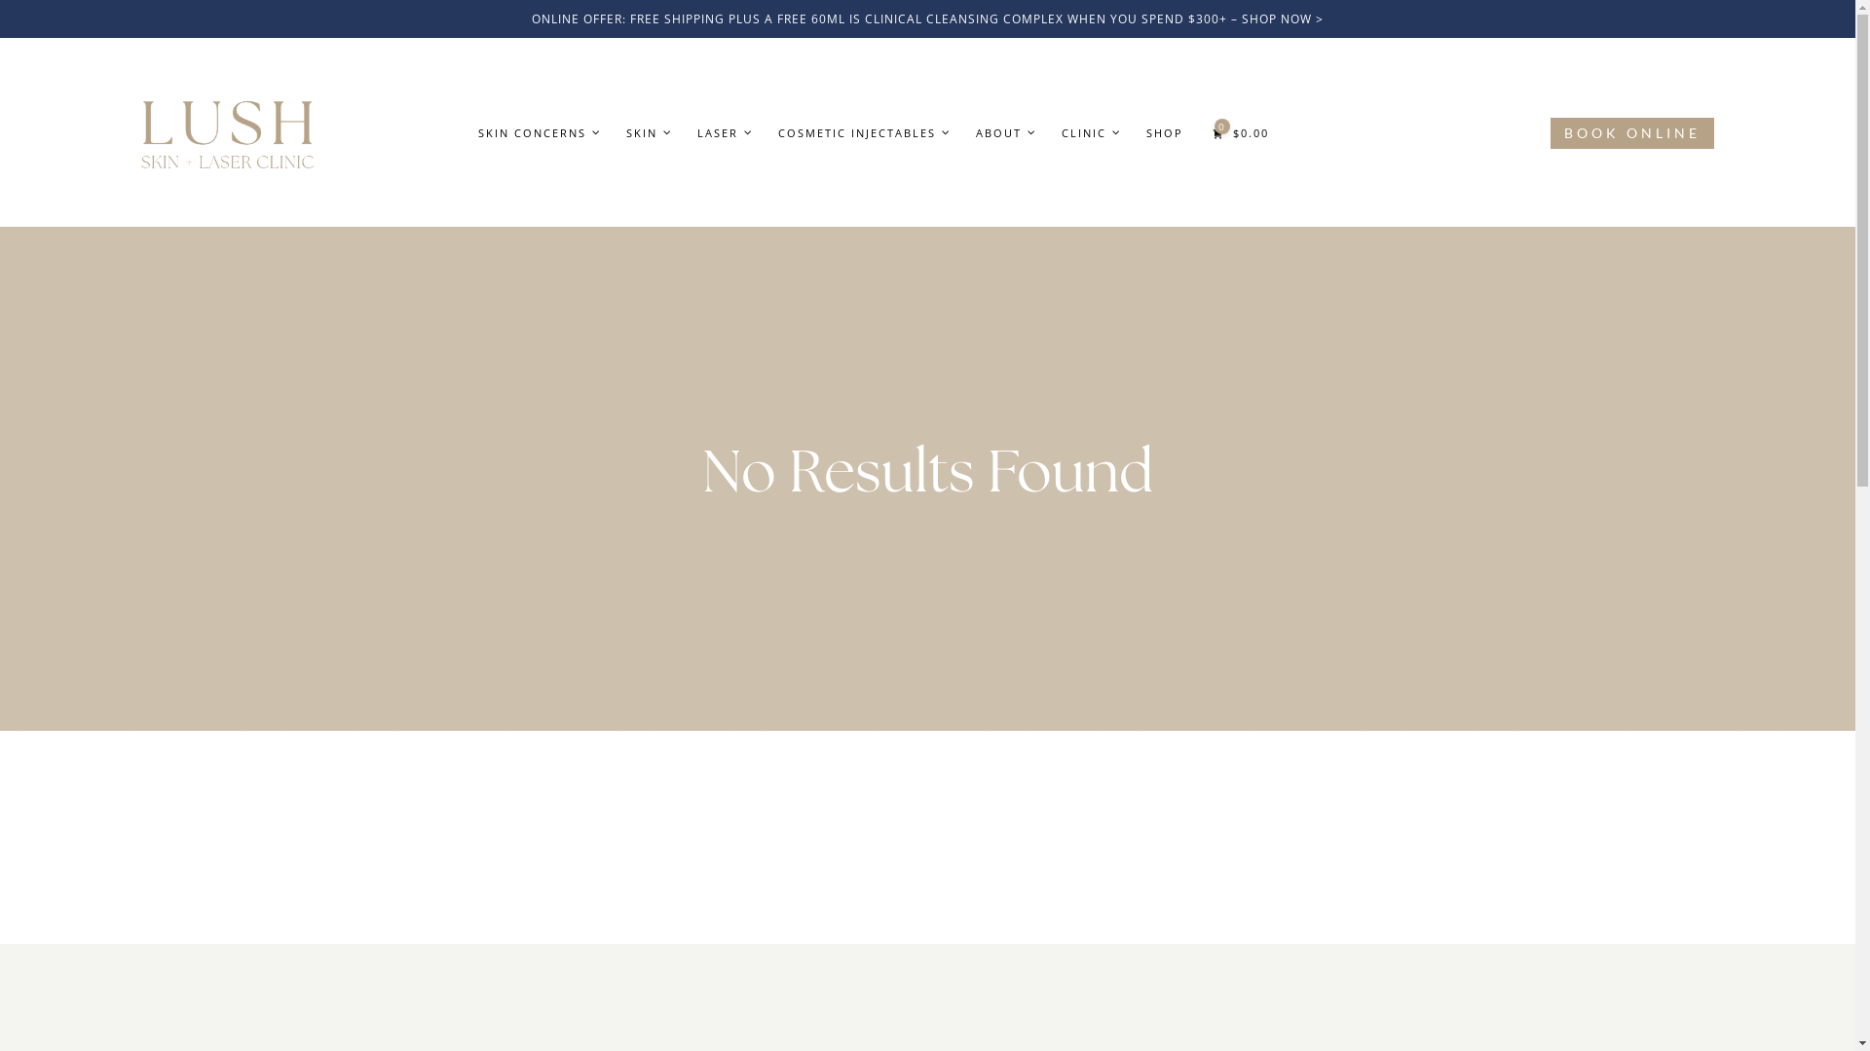  Describe the element at coordinates (1241, 132) in the screenshot. I see `0
$0.00` at that location.